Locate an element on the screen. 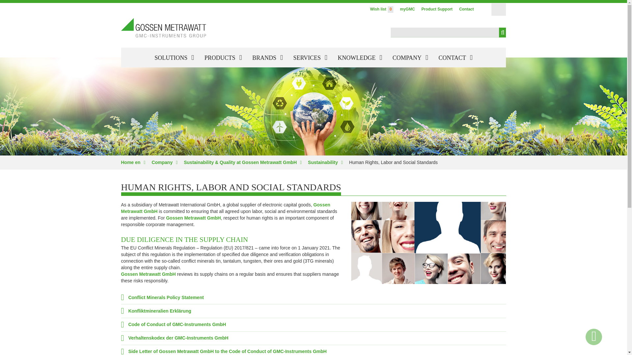 This screenshot has width=632, height=355. PRODUCTS is located at coordinates (223, 58).